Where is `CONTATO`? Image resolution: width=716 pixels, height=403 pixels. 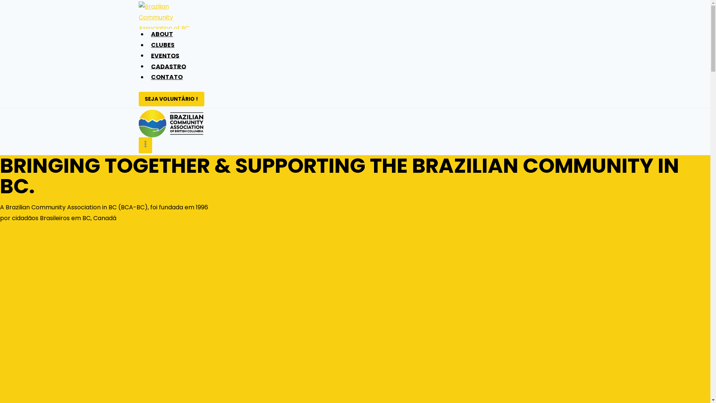
CONTATO is located at coordinates (167, 77).